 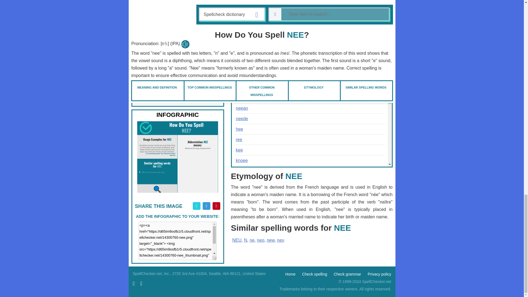 What do you see at coordinates (177, 7) in the screenshot?
I see `nedrow` at bounding box center [177, 7].